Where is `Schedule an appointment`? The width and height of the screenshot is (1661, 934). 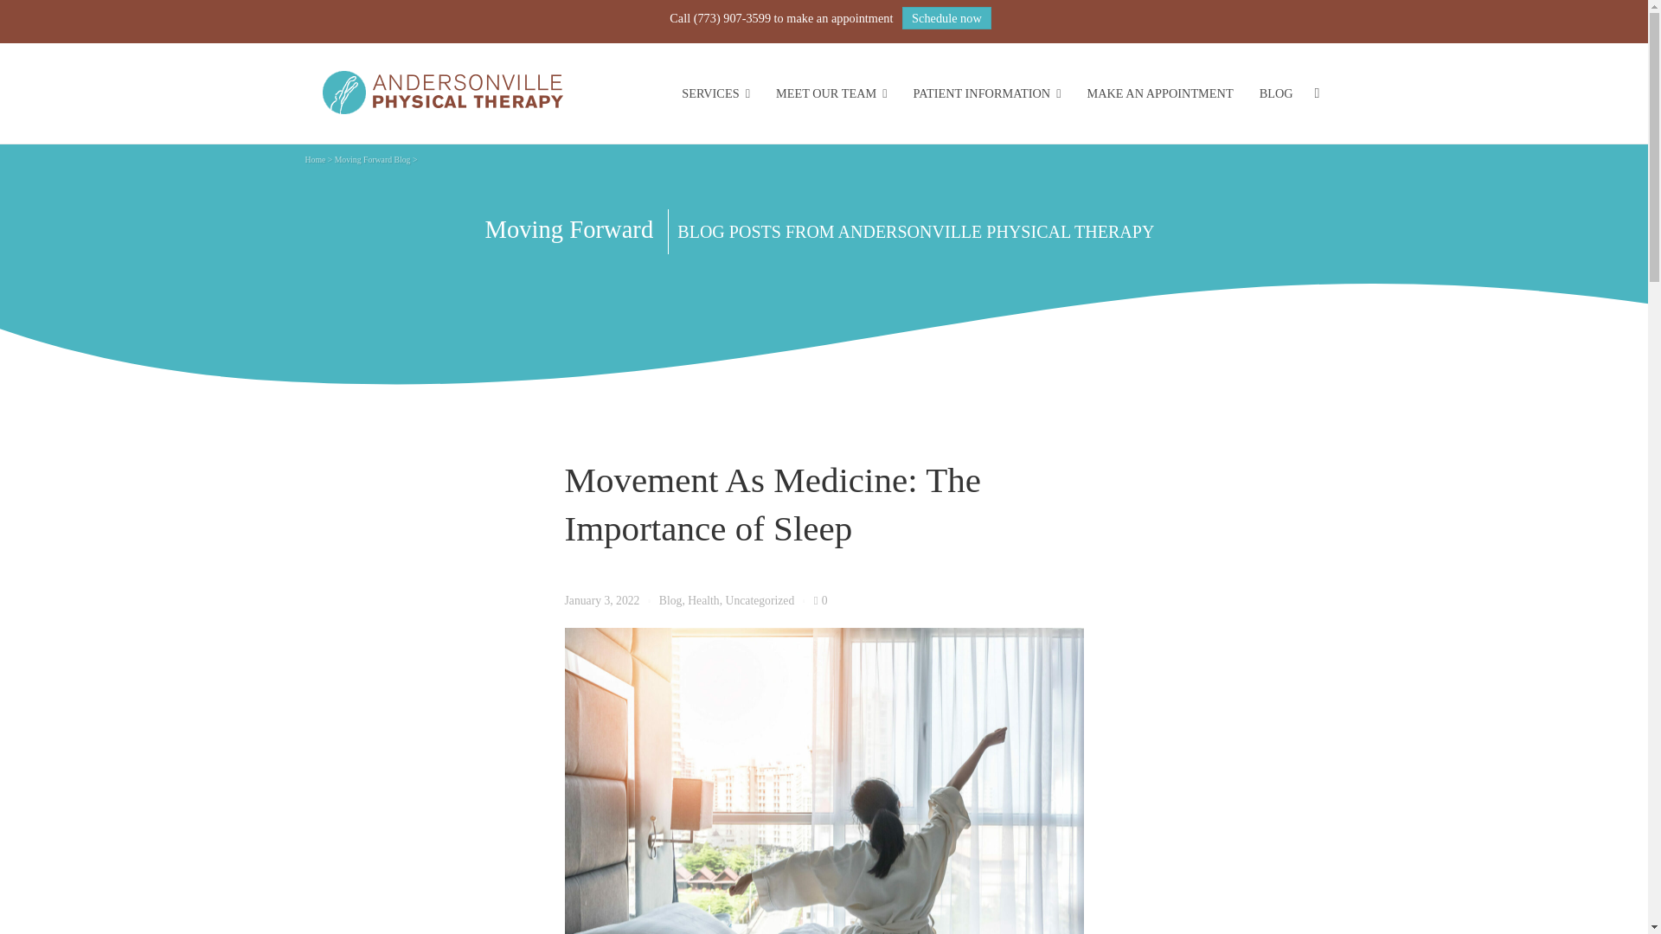 Schedule an appointment is located at coordinates (407, 842).